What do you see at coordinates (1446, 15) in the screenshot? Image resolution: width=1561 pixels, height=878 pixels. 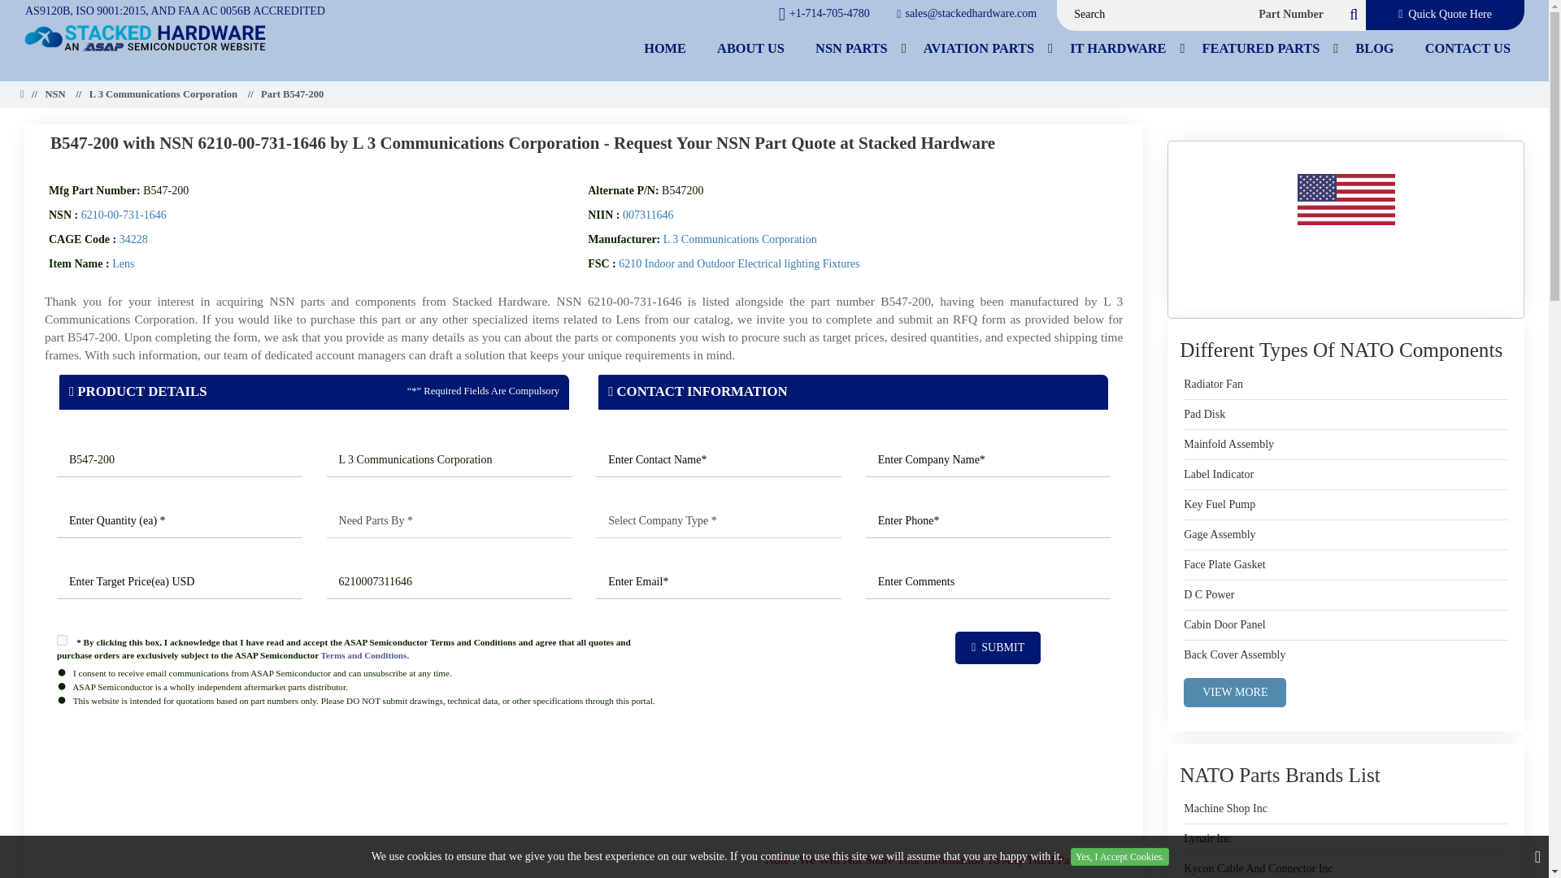 I see `  Quick Quote Here` at bounding box center [1446, 15].